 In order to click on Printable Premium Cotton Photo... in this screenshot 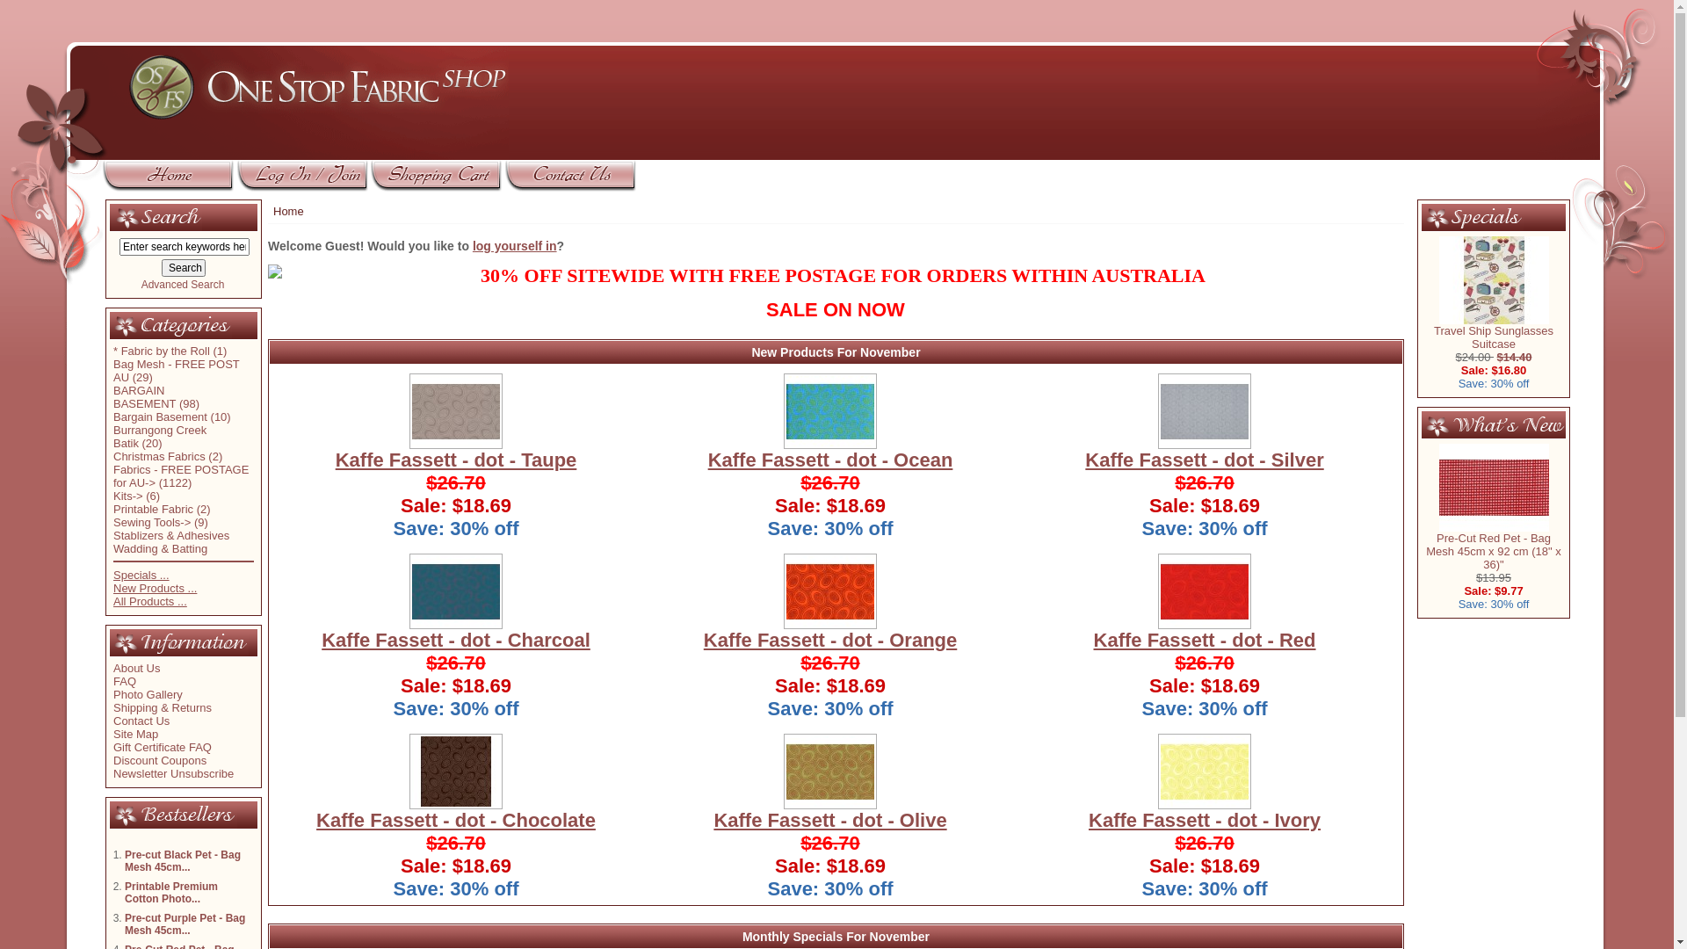, I will do `click(171, 893)`.